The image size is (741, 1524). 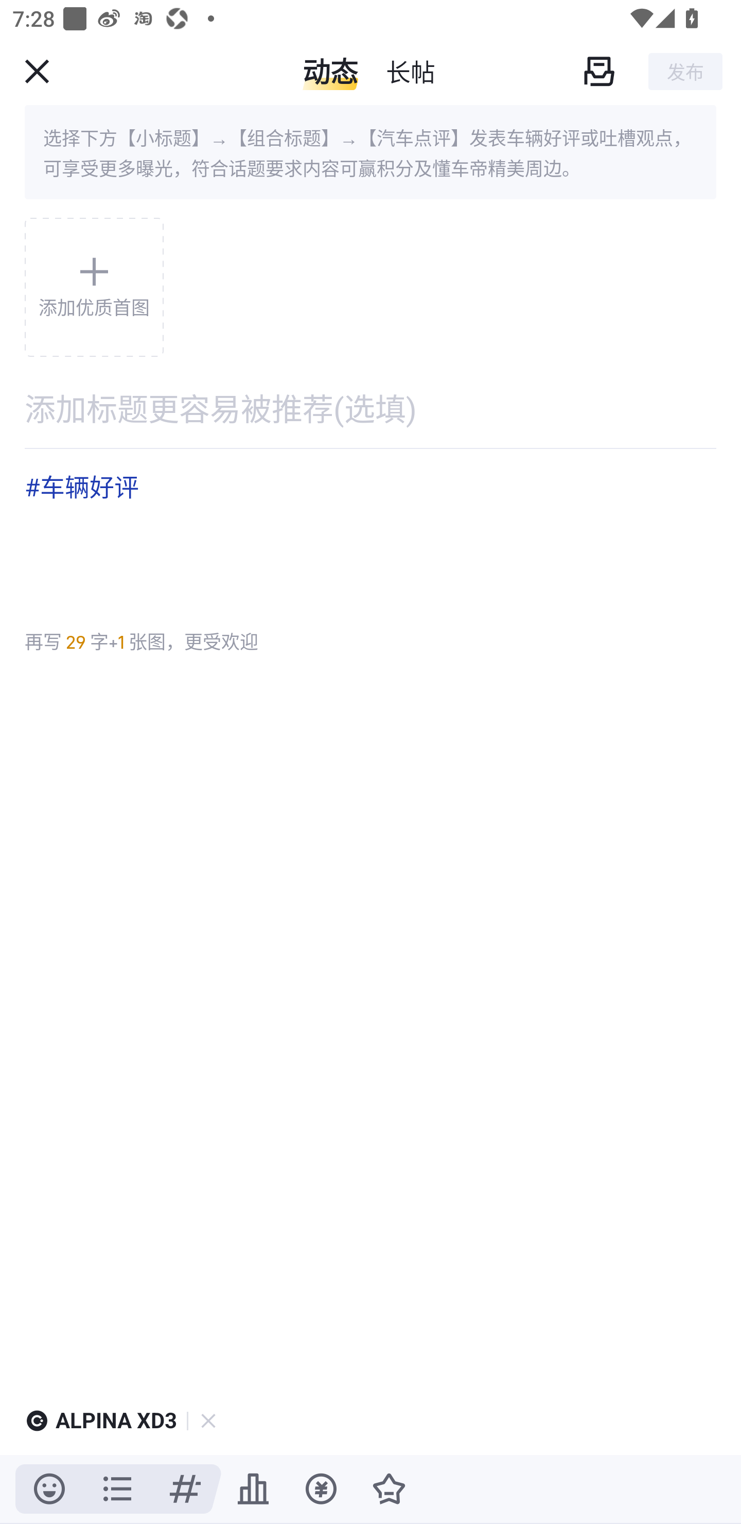 What do you see at coordinates (389, 1489) in the screenshot?
I see `` at bounding box center [389, 1489].